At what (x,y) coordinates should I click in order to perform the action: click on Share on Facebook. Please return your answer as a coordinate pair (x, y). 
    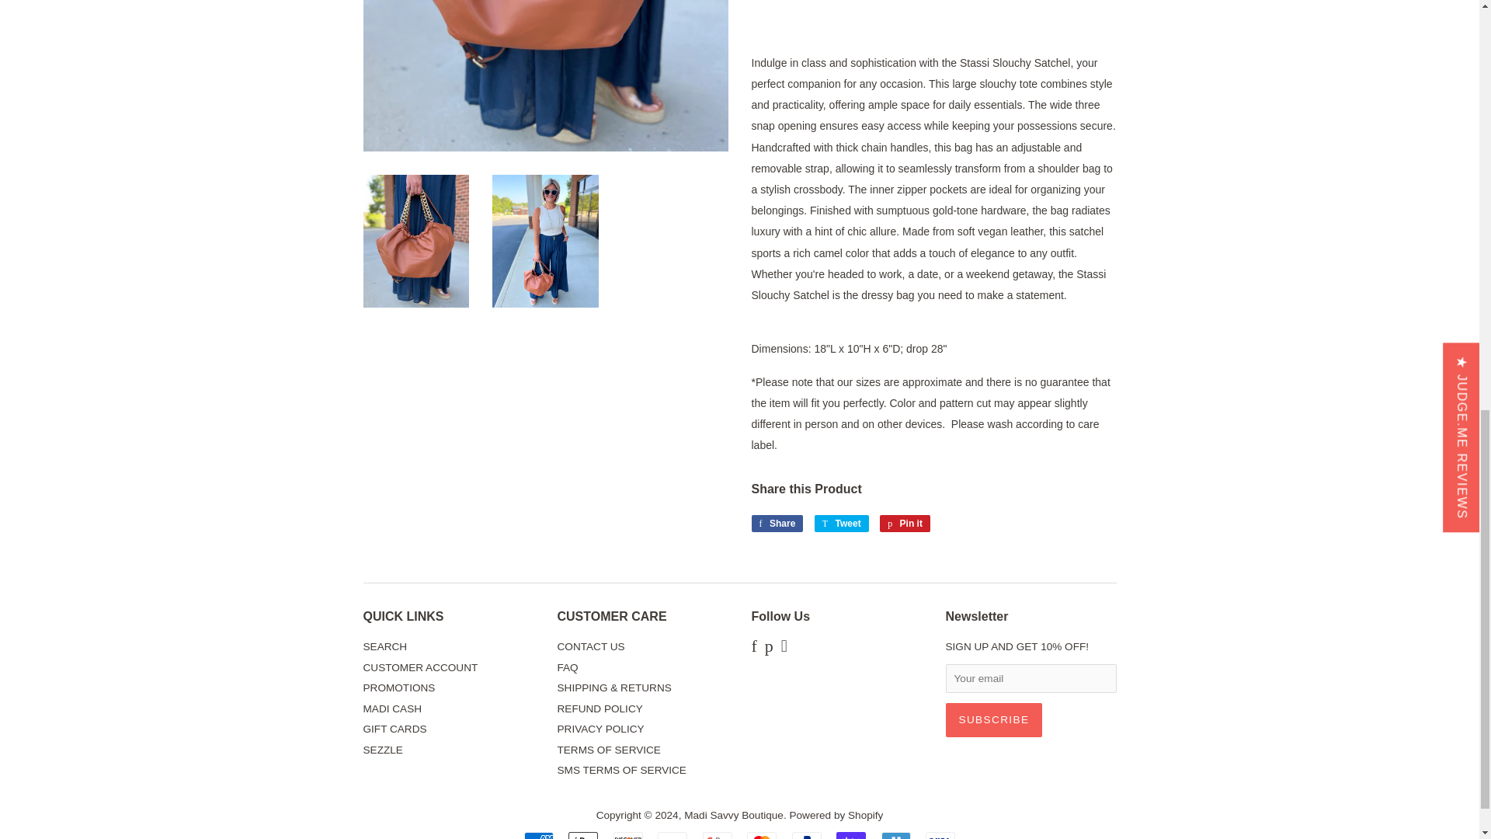
    Looking at the image, I should click on (777, 524).